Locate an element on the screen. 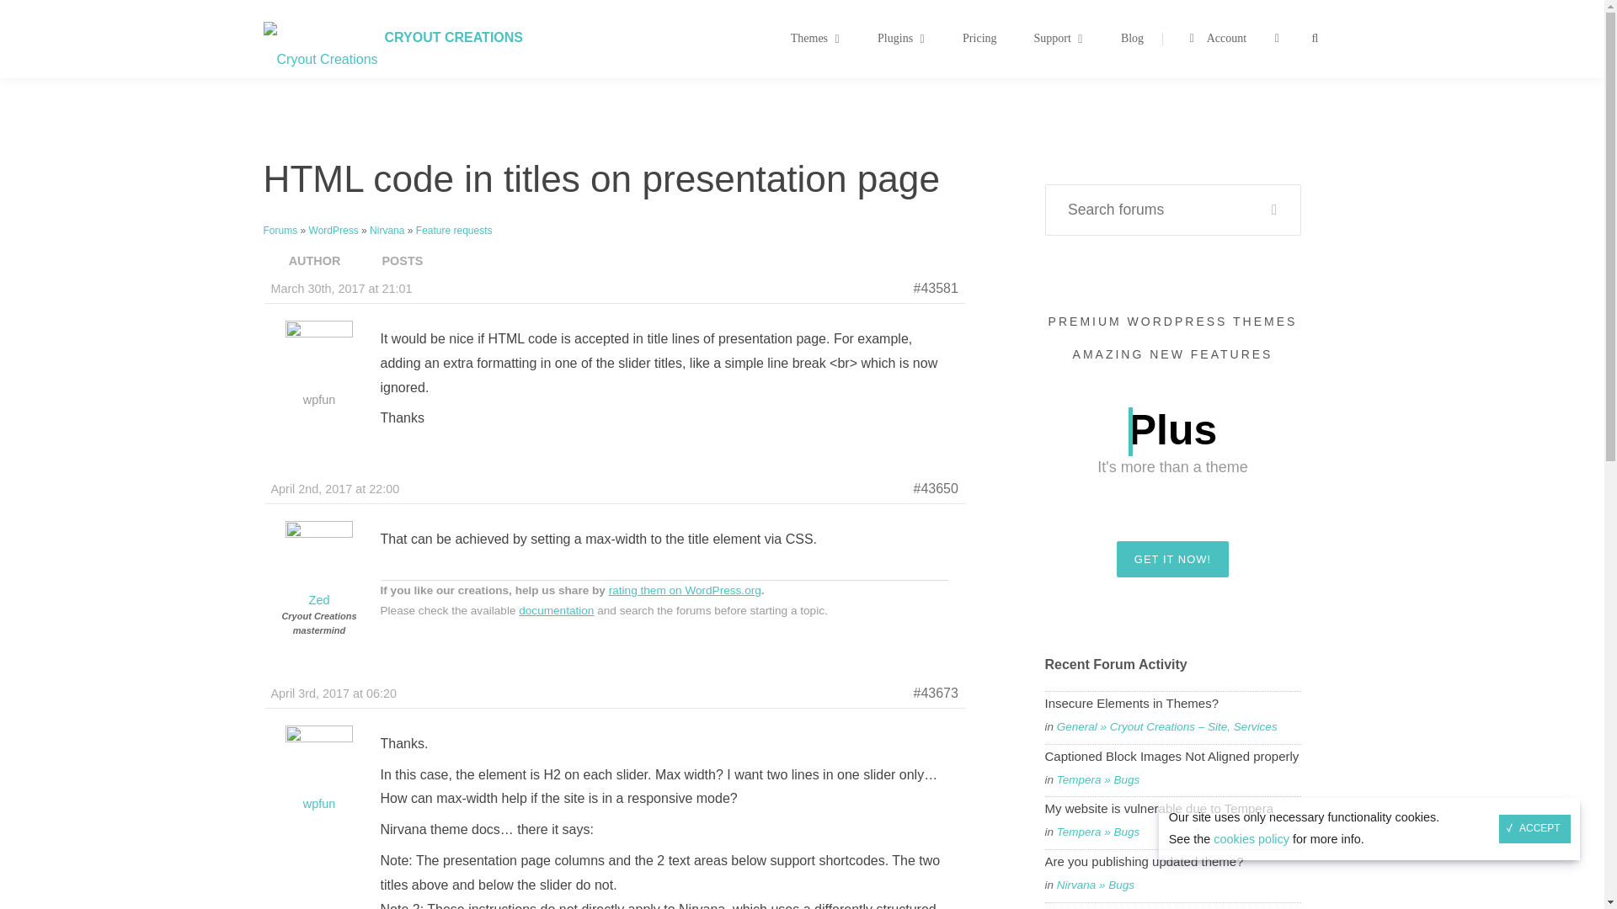  View wpfun's profile is located at coordinates (318, 591).